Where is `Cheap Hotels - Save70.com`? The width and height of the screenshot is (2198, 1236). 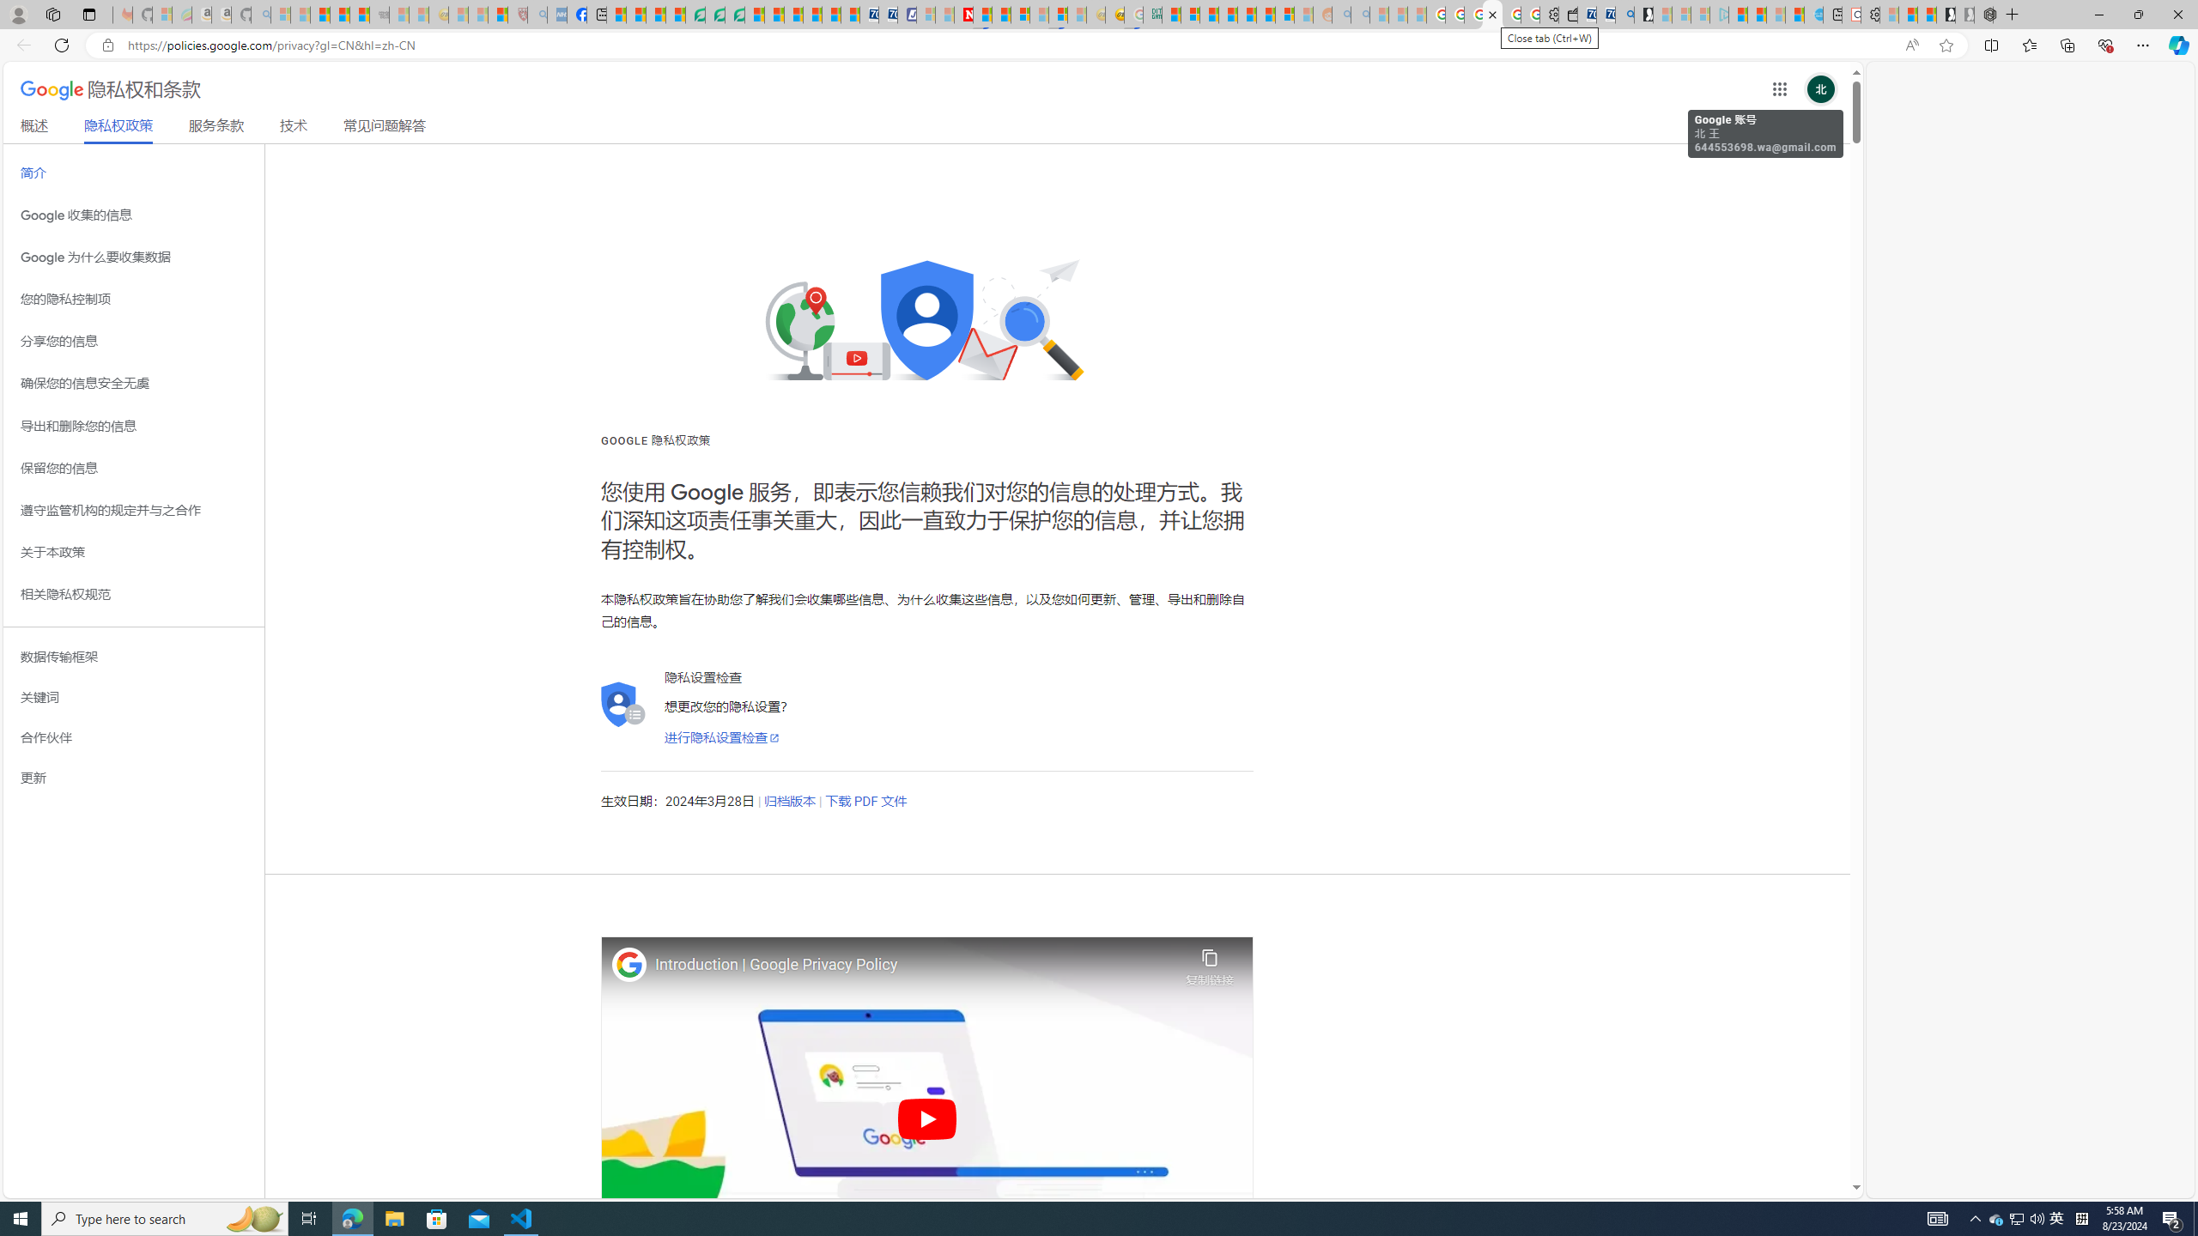 Cheap Hotels - Save70.com is located at coordinates (888, 15).